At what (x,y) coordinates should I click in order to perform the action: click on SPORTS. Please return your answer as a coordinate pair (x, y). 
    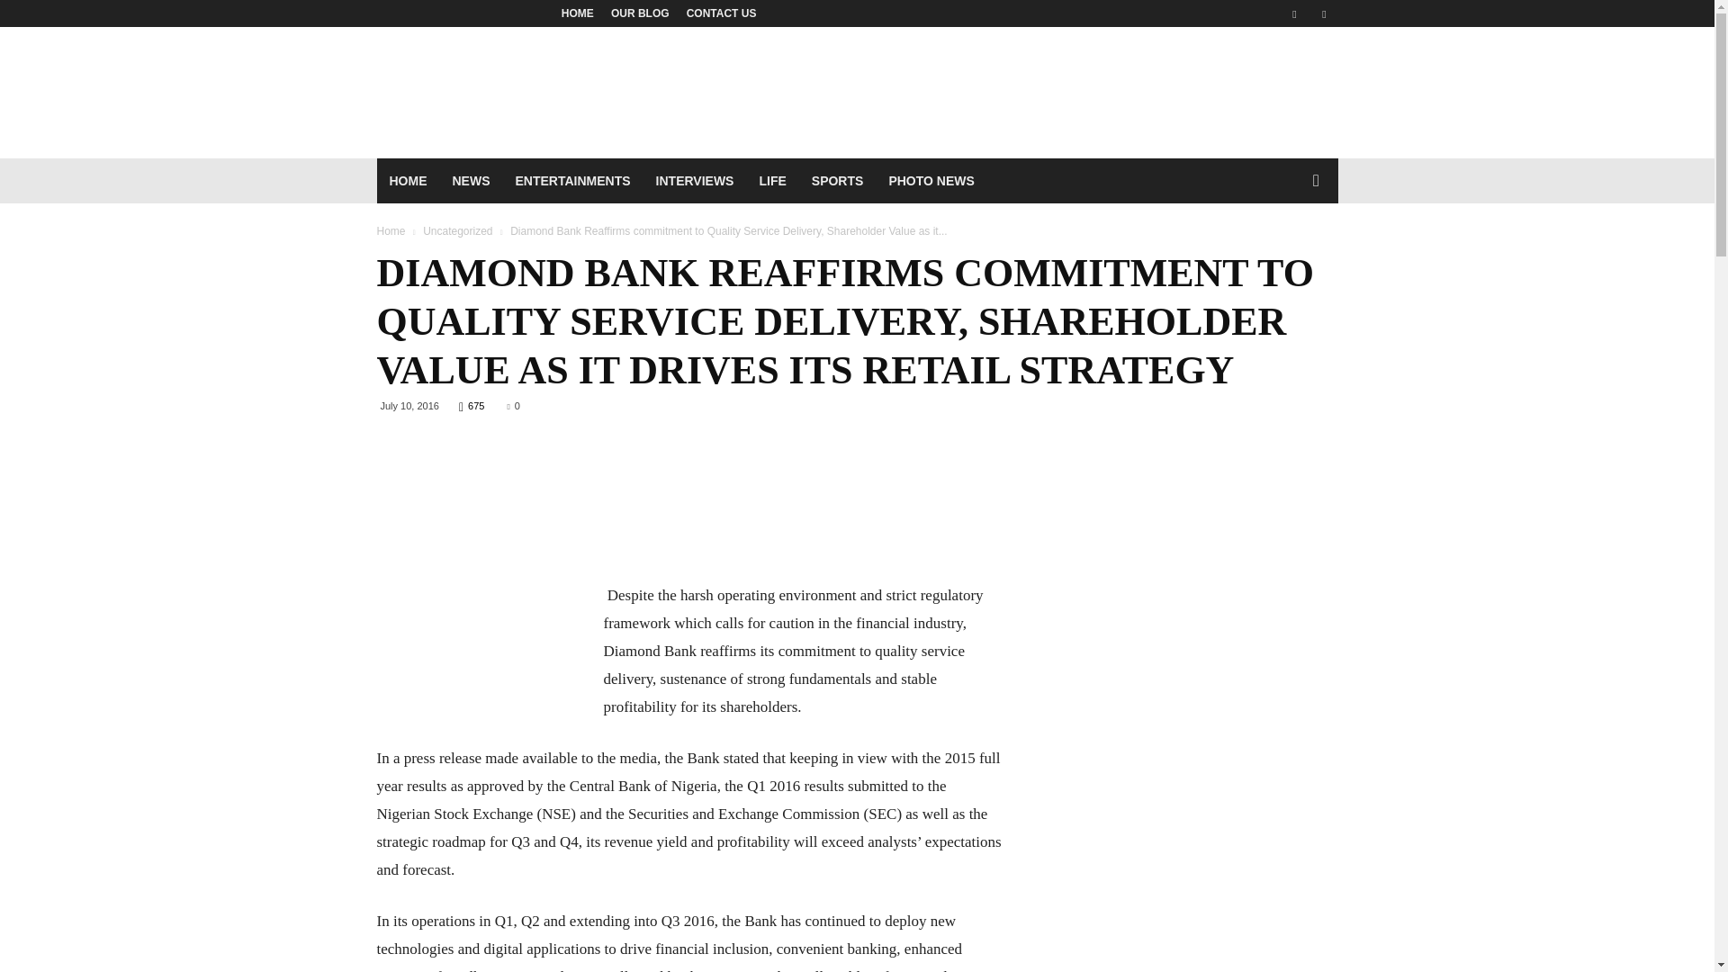
    Looking at the image, I should click on (837, 180).